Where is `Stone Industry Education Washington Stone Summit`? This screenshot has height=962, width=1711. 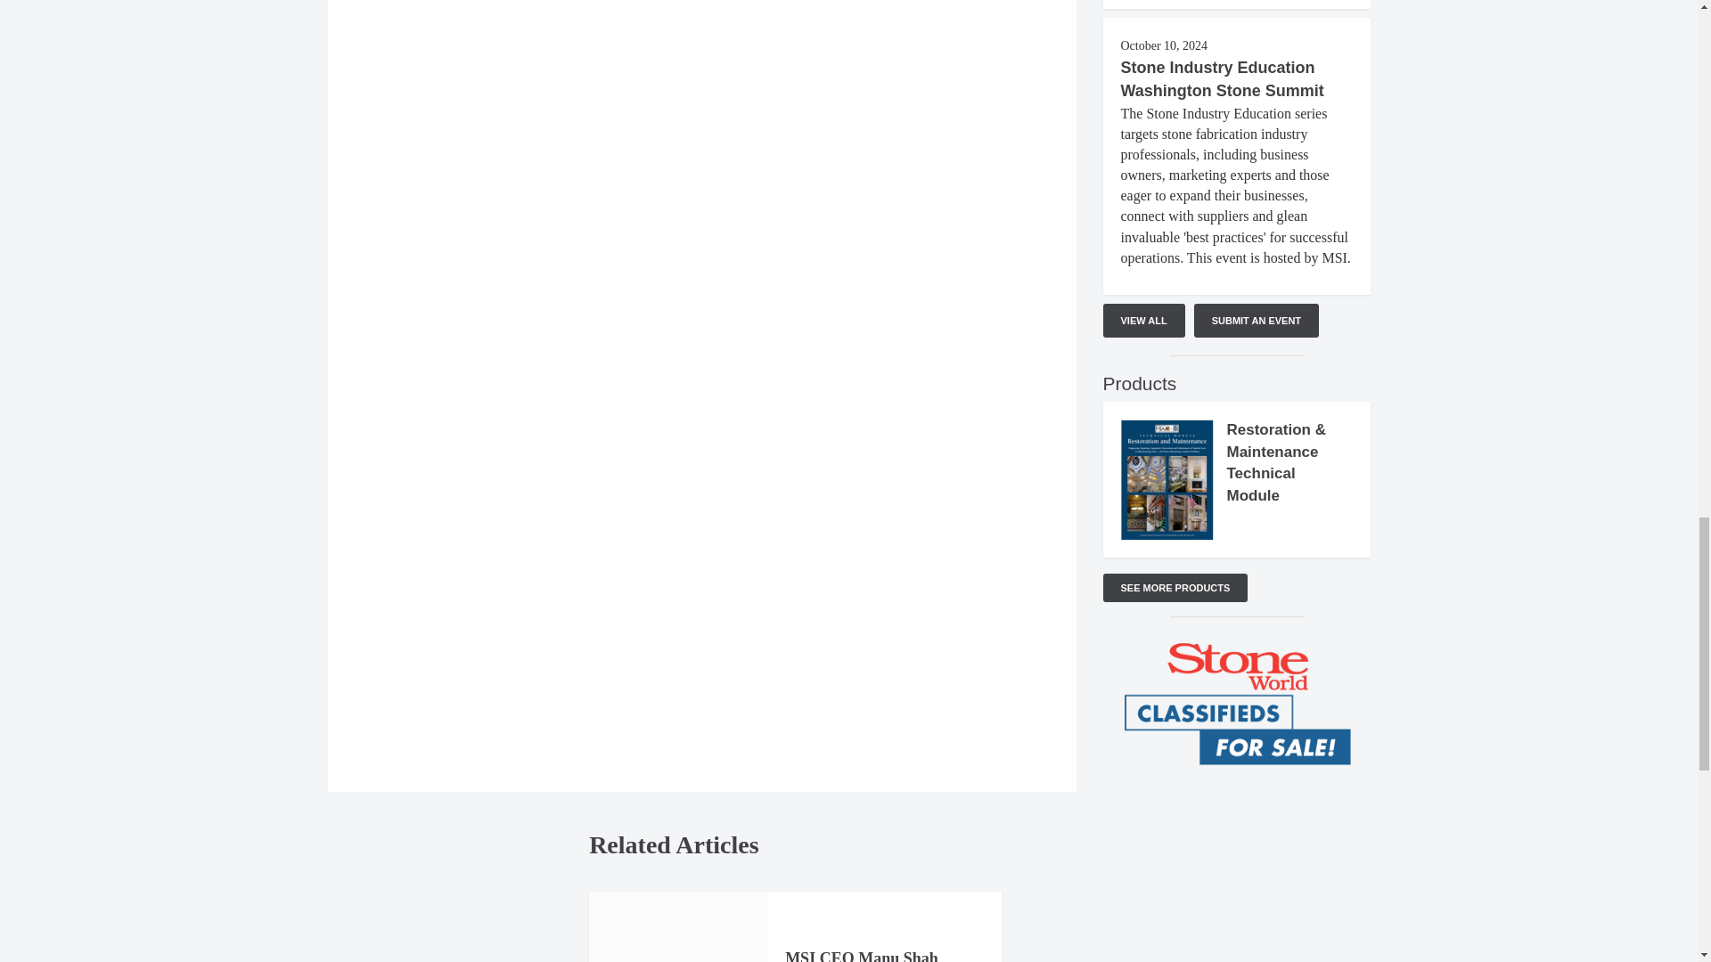 Stone Industry Education Washington Stone Summit is located at coordinates (1223, 78).